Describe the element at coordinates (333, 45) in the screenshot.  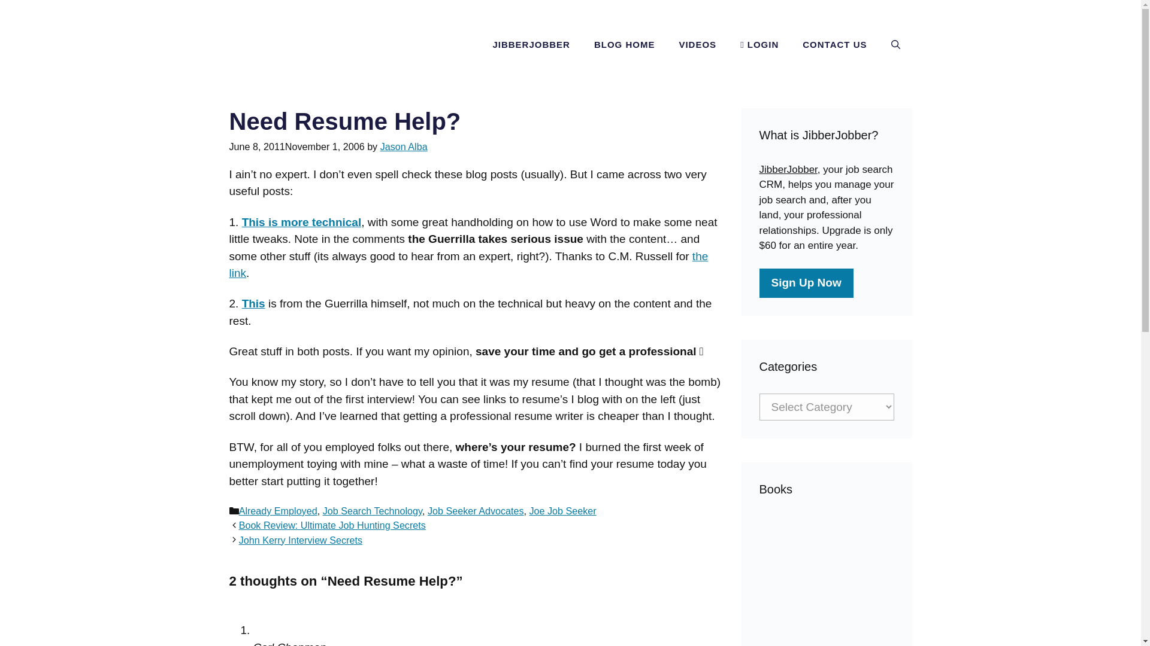
I see `JibberJobber Blog` at that location.